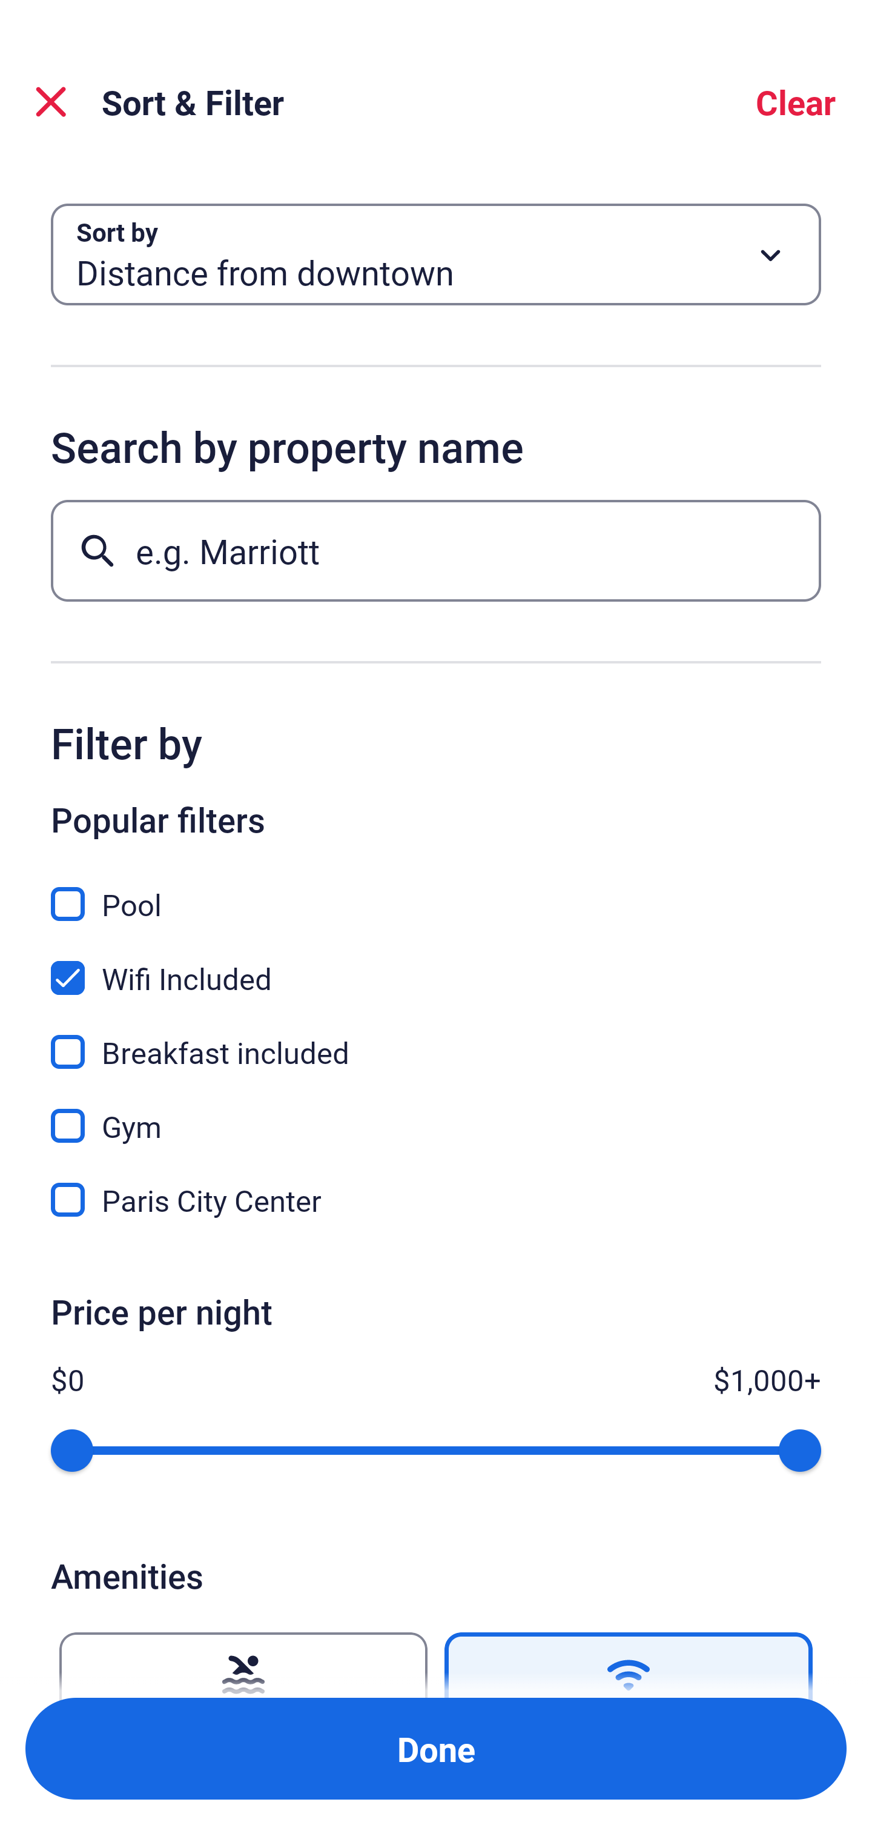 The height and width of the screenshot is (1842, 872). I want to click on Sort by Button Distance from downtown, so click(436, 254).